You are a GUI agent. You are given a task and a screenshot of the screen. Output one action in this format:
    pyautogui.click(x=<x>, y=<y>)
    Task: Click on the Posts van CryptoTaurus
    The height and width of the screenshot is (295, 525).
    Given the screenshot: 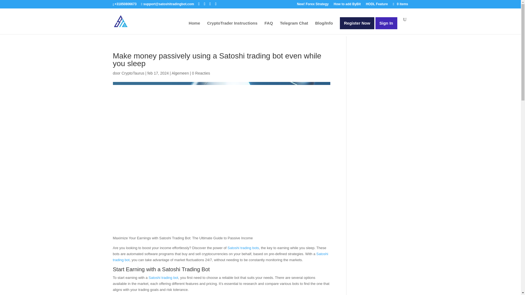 What is the action you would take?
    pyautogui.click(x=132, y=73)
    